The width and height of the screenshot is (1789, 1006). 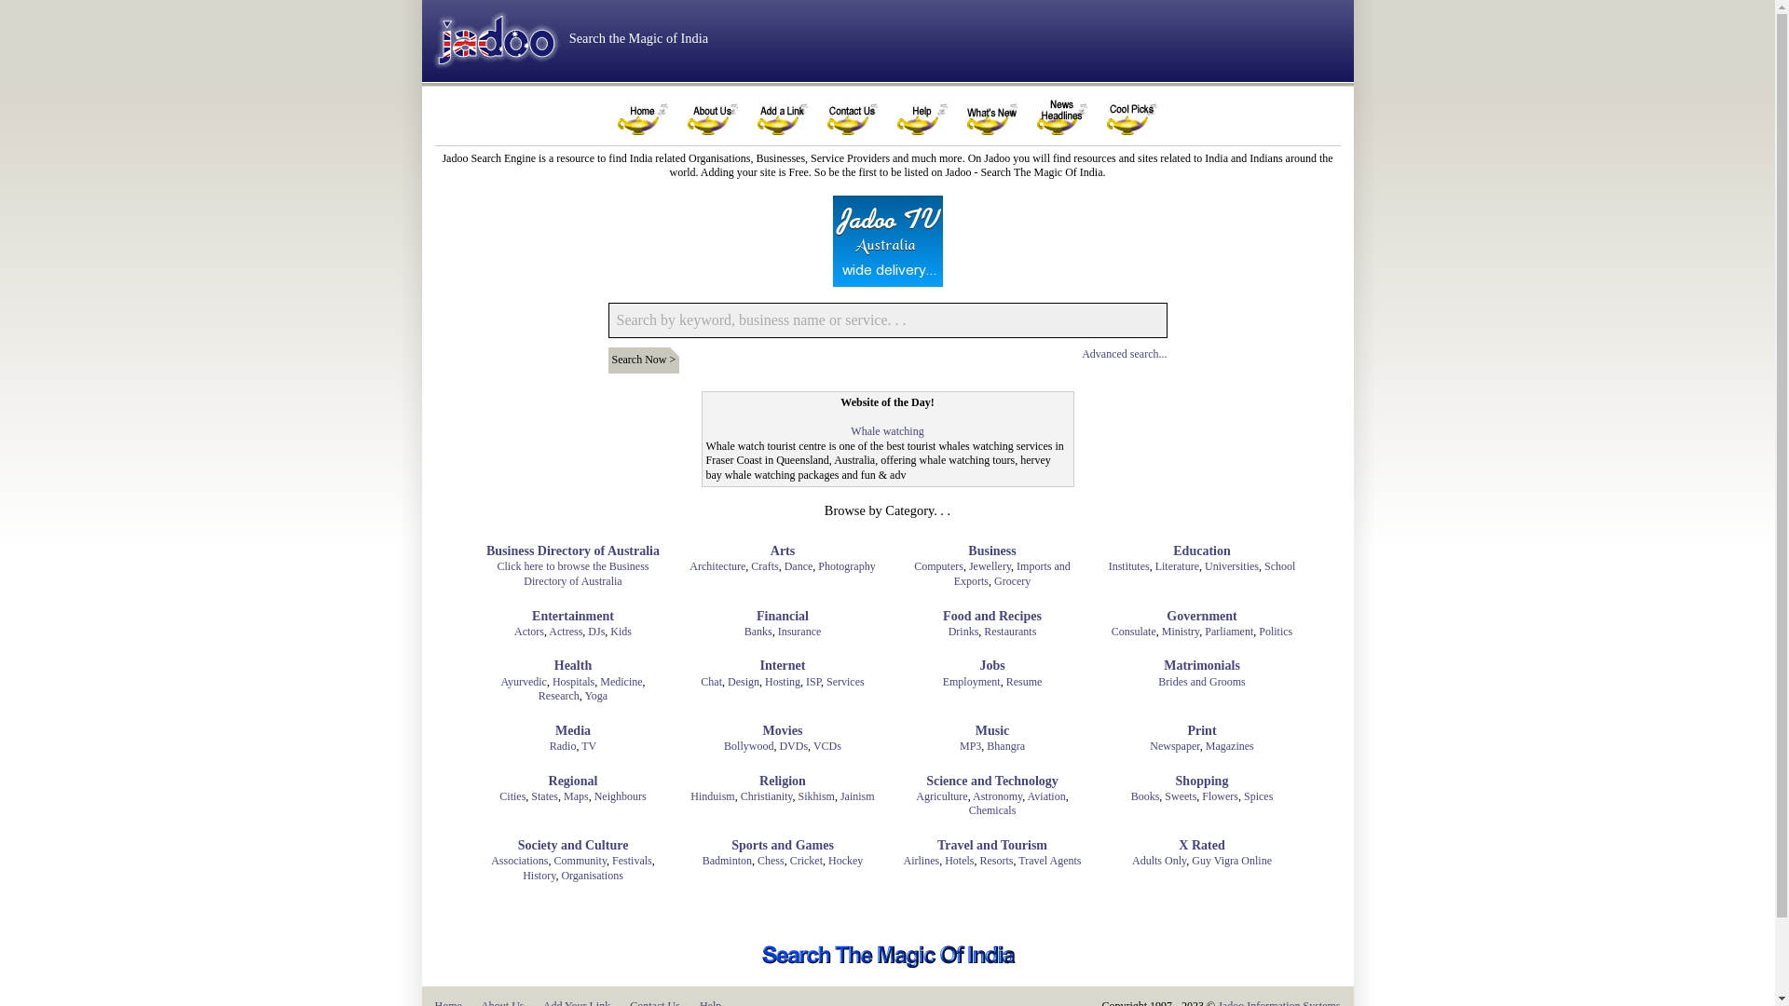 What do you see at coordinates (992, 846) in the screenshot?
I see `Travel and Tourism` at bounding box center [992, 846].